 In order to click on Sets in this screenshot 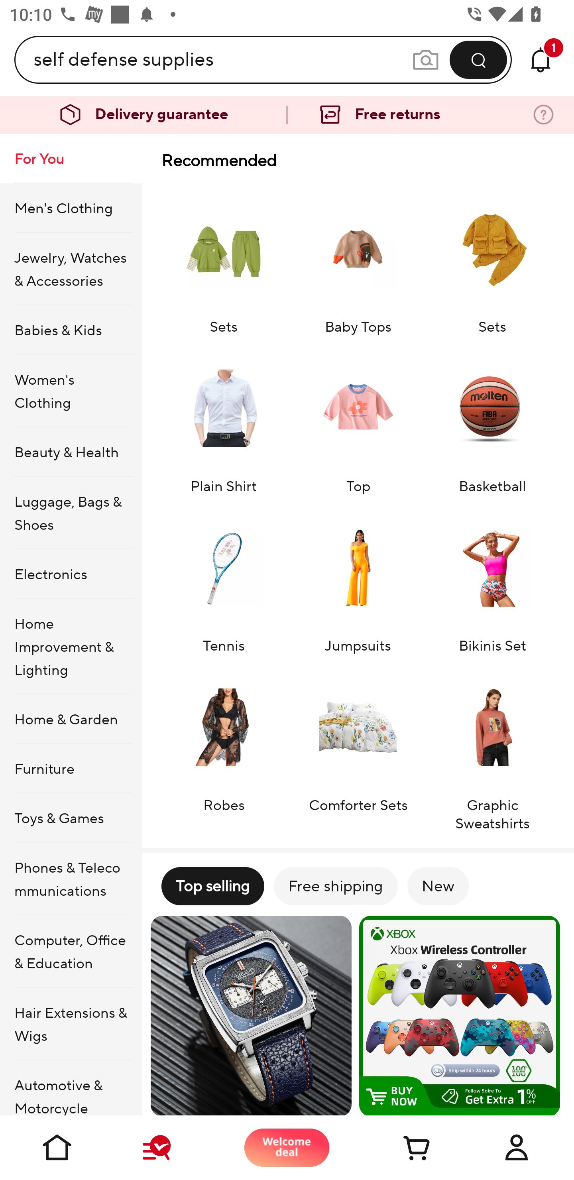, I will do `click(223, 261)`.